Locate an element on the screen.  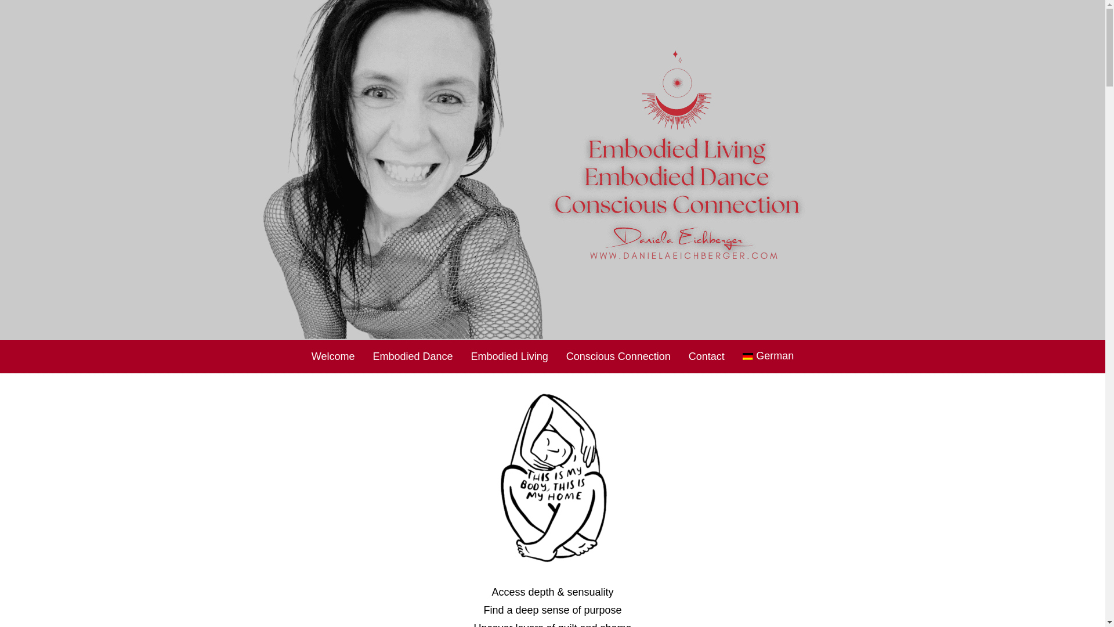
Contact is located at coordinates (707, 356).